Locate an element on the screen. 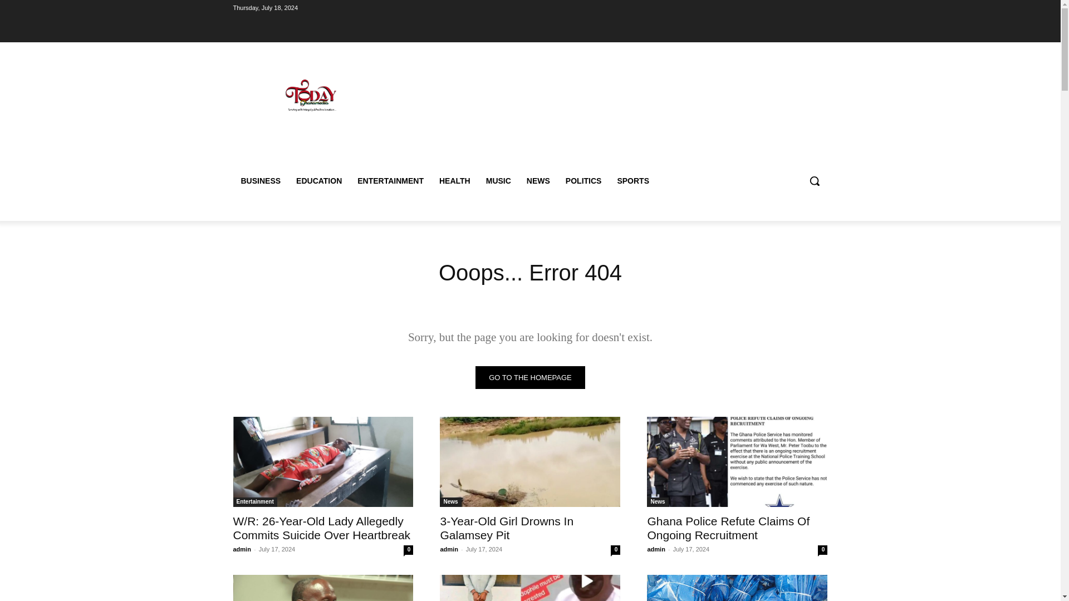 The height and width of the screenshot is (601, 1069). ENTERTAINMENT is located at coordinates (390, 180).